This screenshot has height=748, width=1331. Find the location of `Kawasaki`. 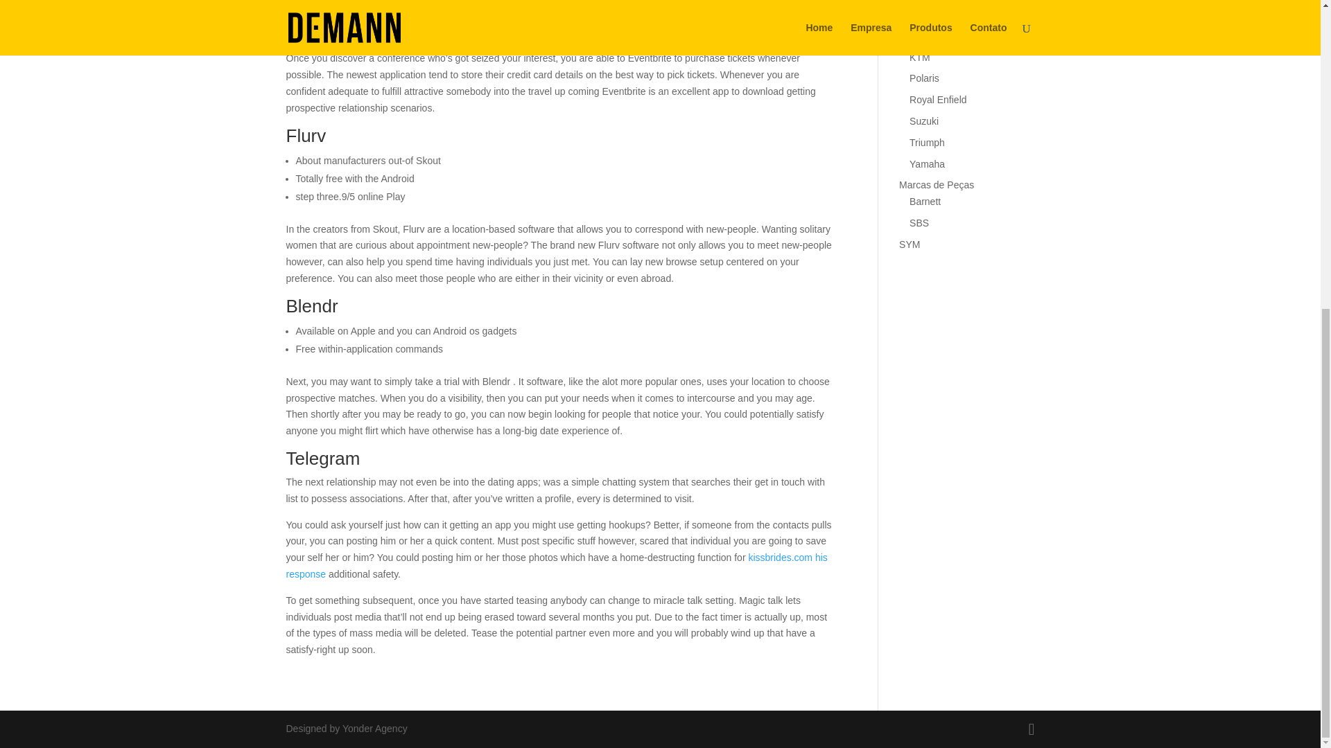

Kawasaki is located at coordinates (930, 36).